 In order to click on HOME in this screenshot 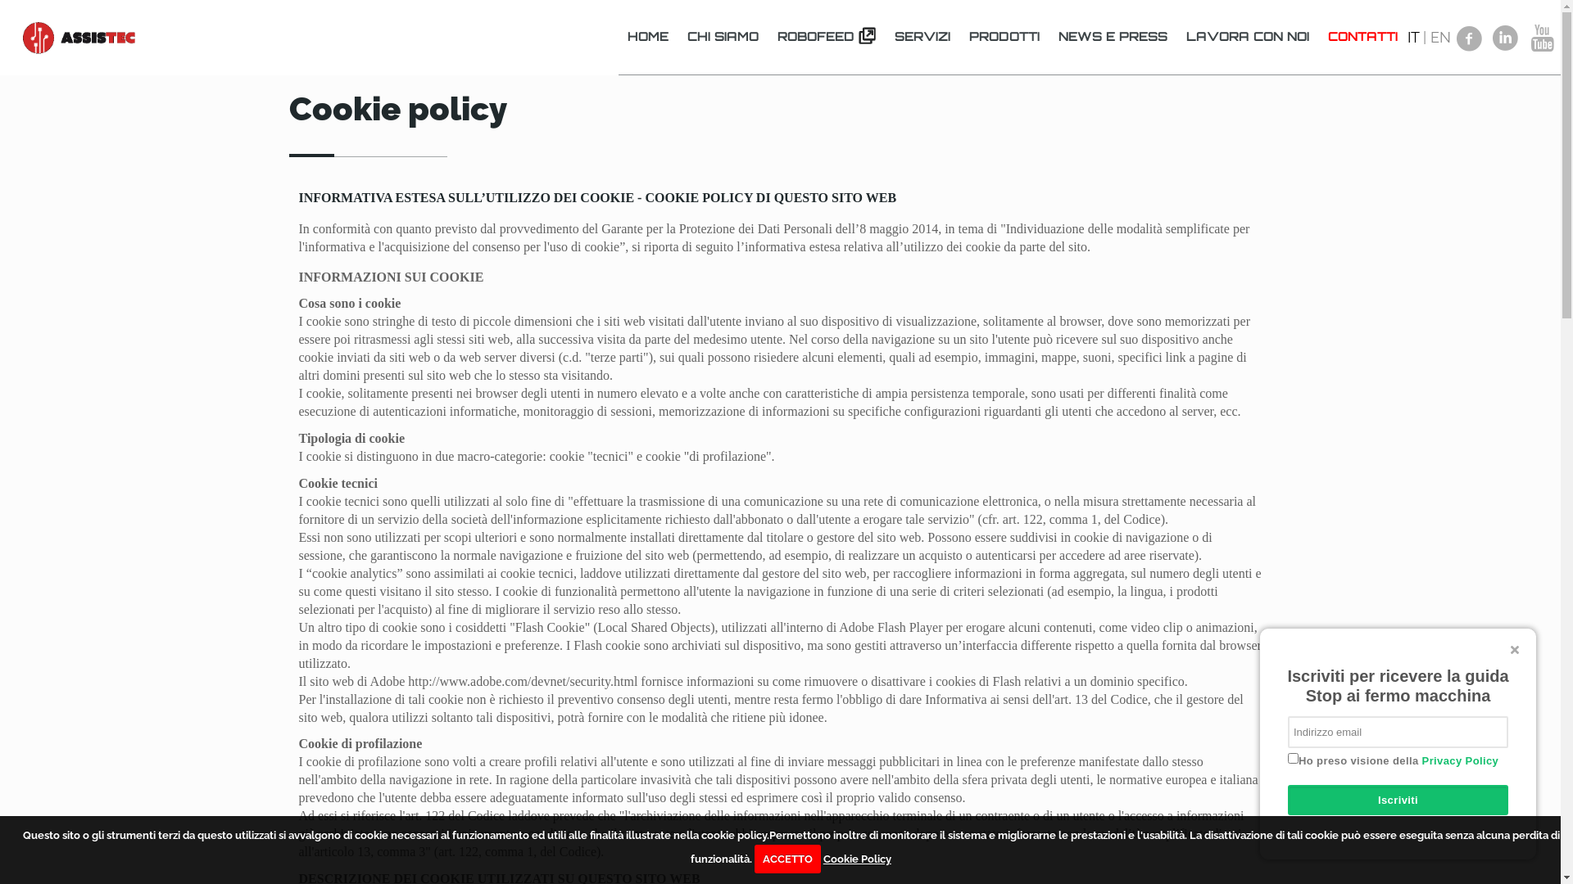, I will do `click(649, 37)`.